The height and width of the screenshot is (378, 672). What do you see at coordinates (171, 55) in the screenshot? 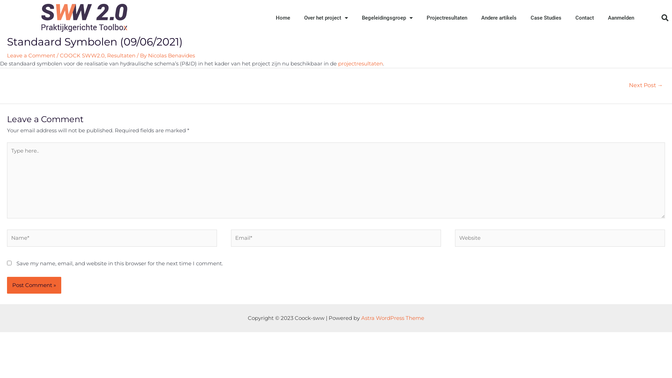
I see `Nicolas Benavides` at bounding box center [171, 55].